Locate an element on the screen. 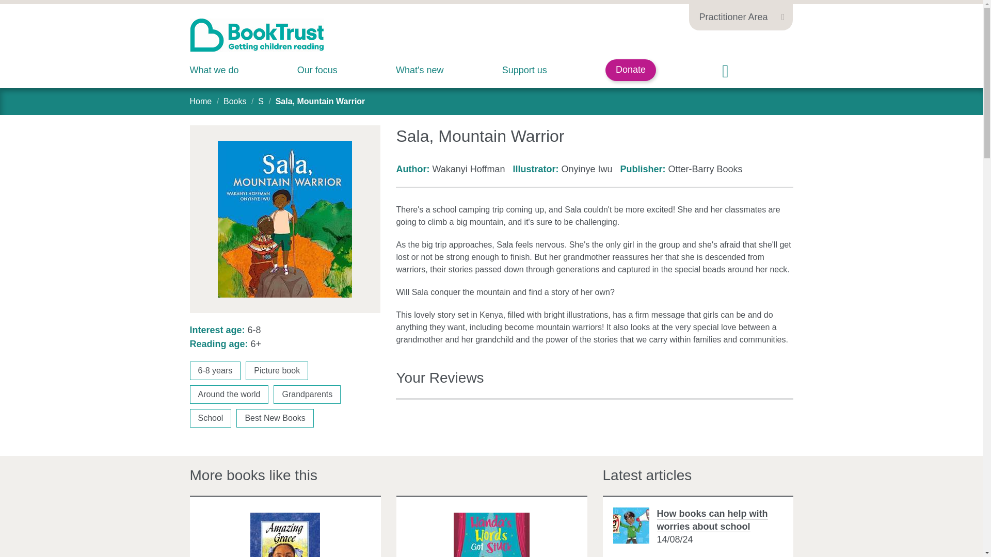 The image size is (991, 557). Wanda's Words Got Stuck is located at coordinates (491, 534).